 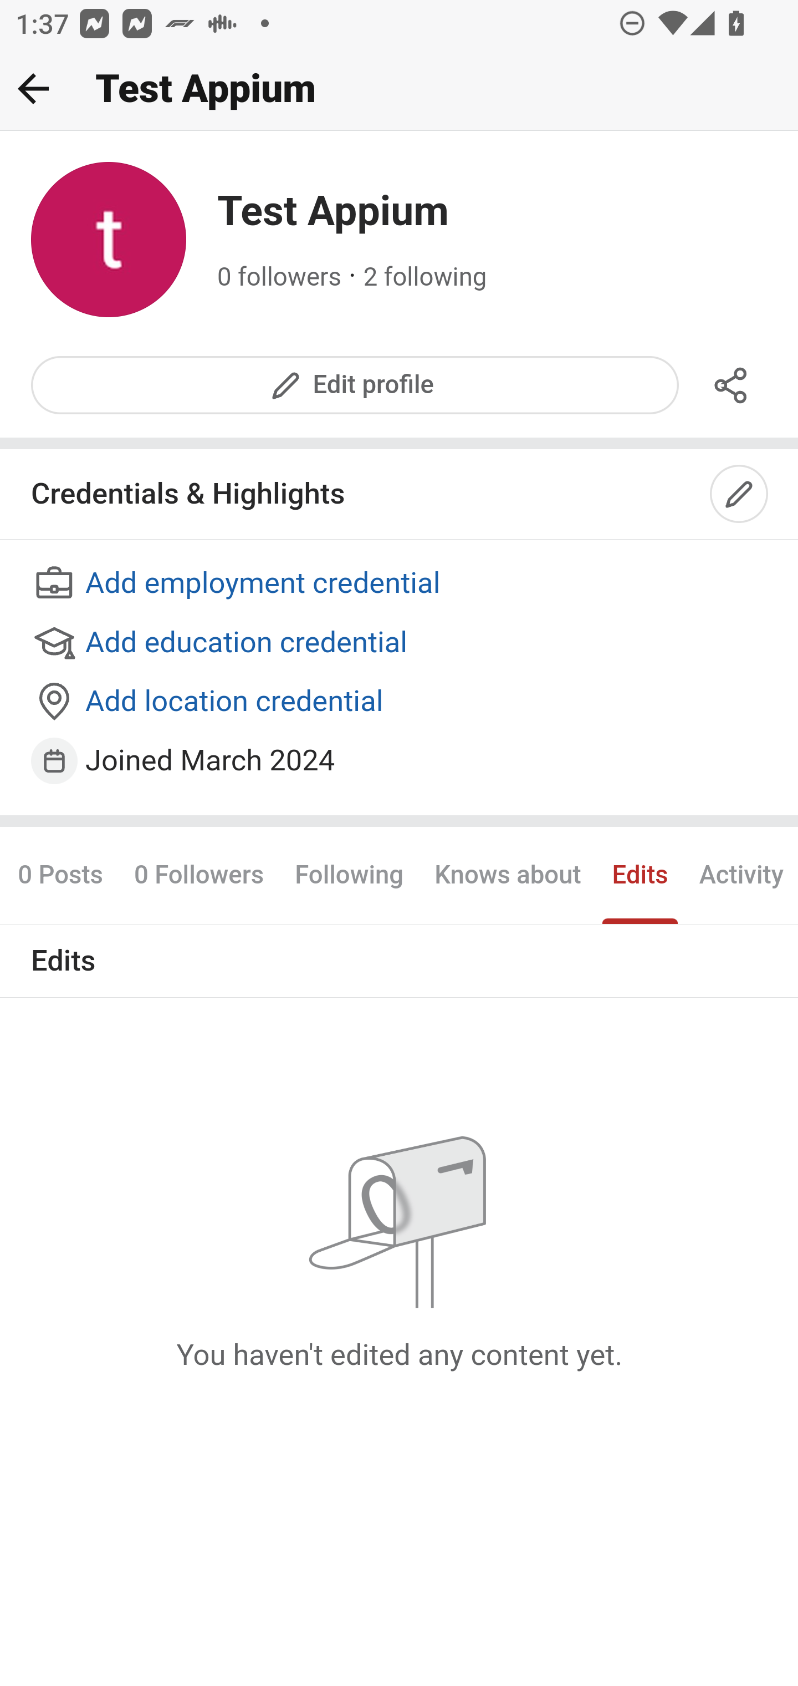 What do you see at coordinates (400, 703) in the screenshot?
I see `Add location credential` at bounding box center [400, 703].